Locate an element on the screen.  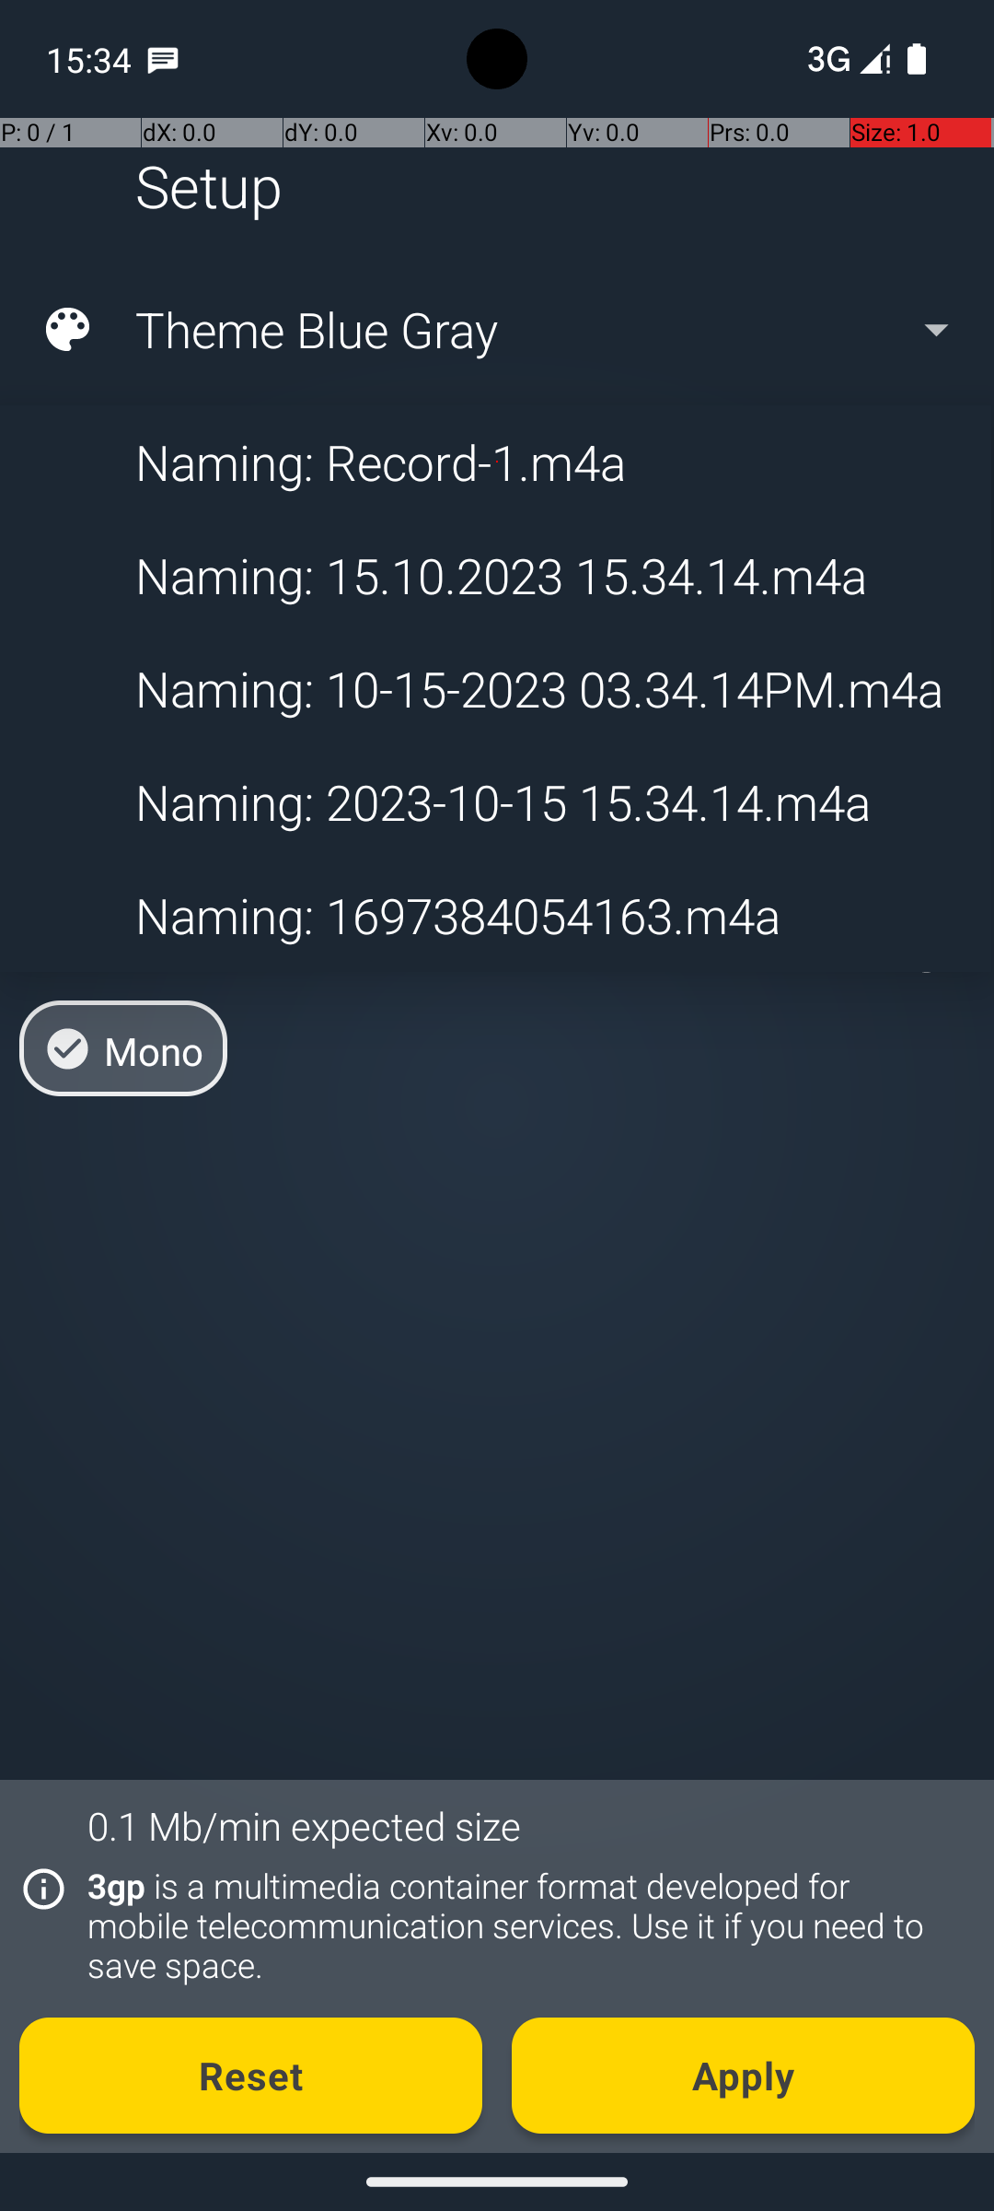
Naming: 2023-10-15 15.34.14.m4a is located at coordinates (495, 801).